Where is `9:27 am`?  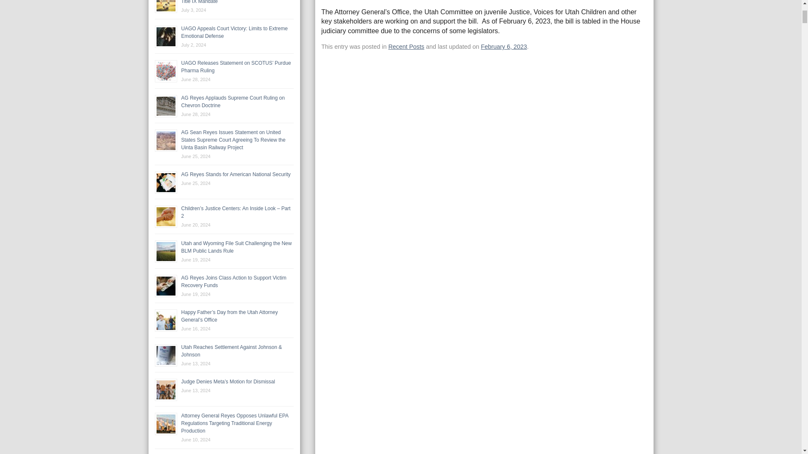
9:27 am is located at coordinates (504, 46).